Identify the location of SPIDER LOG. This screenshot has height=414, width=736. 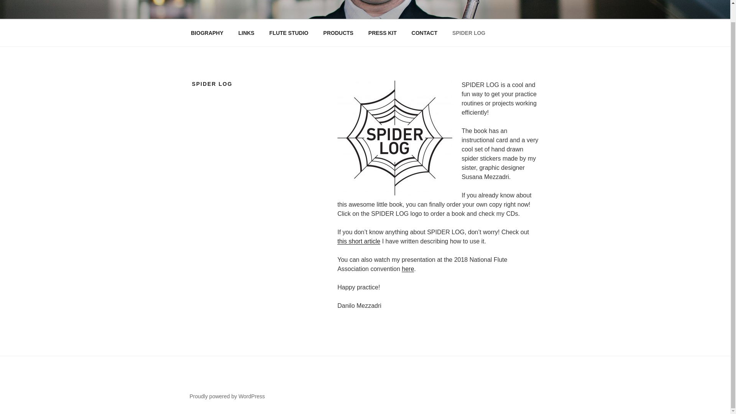
(468, 33).